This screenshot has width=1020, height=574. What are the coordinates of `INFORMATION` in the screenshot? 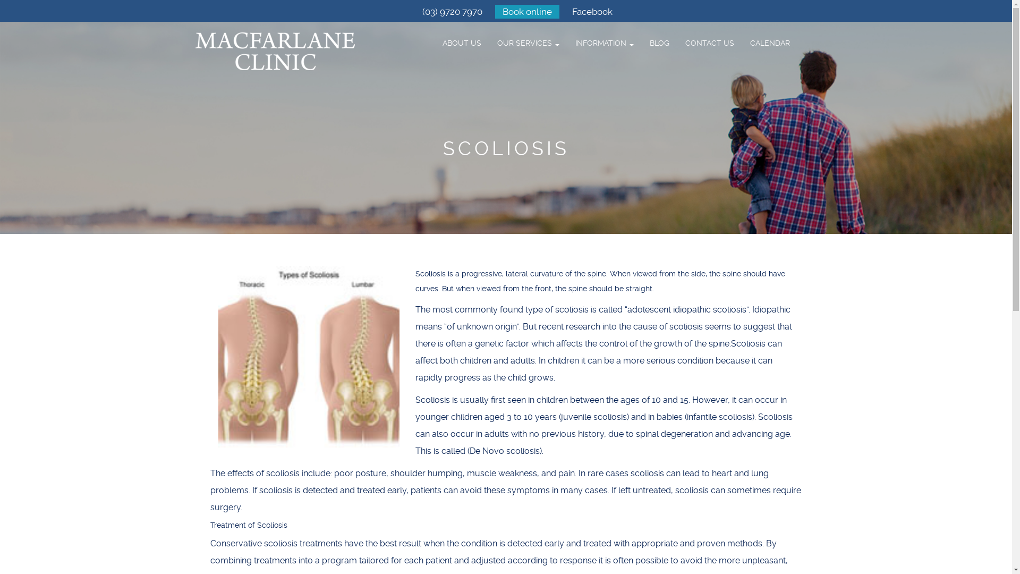 It's located at (605, 43).